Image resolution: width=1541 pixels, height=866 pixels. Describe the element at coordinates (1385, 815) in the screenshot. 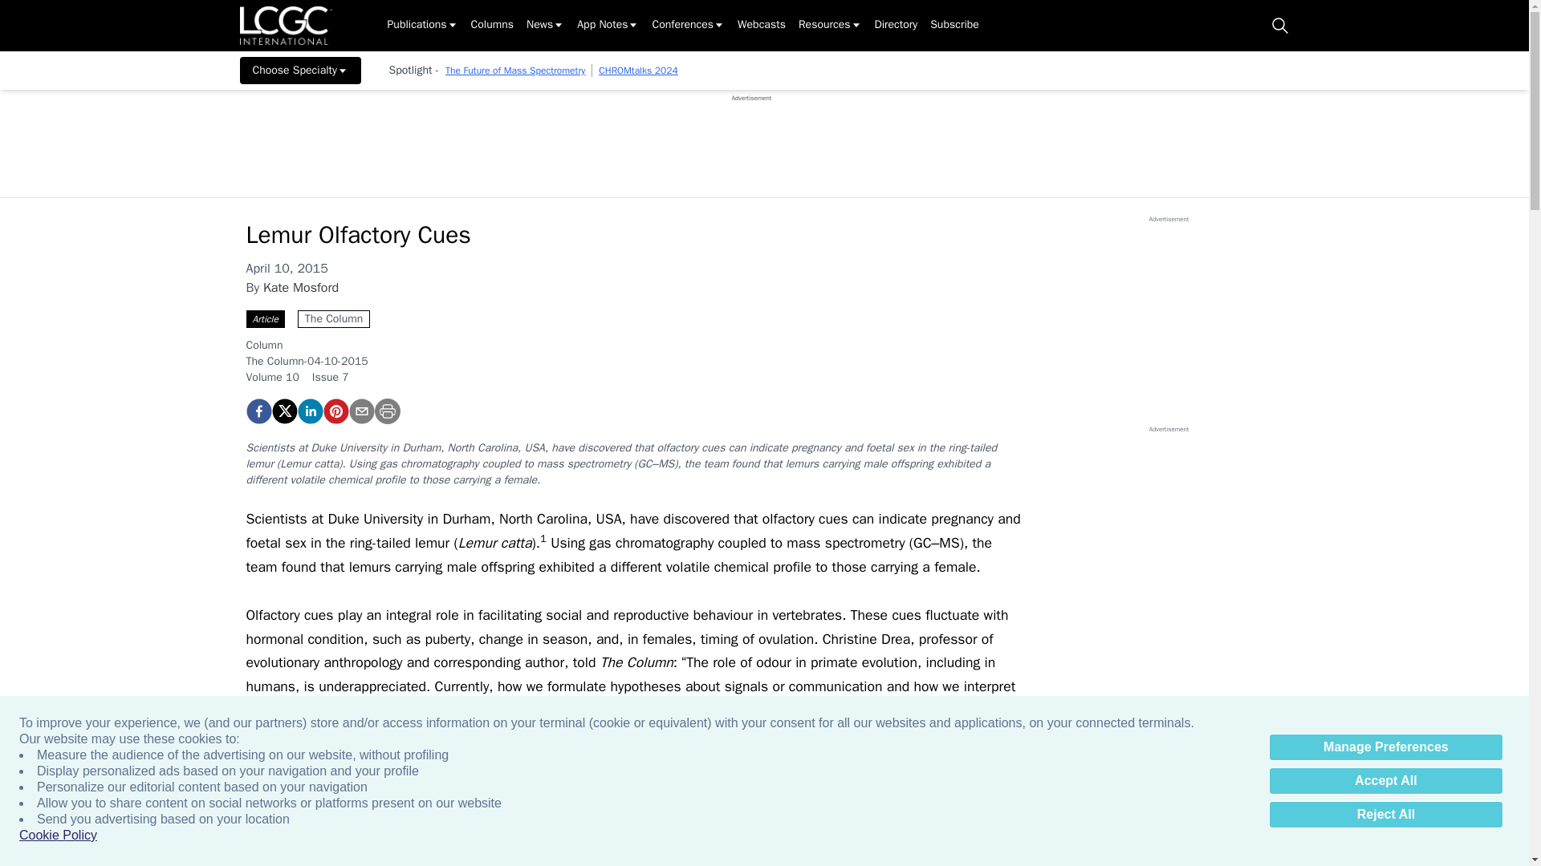

I see `Reject All` at that location.